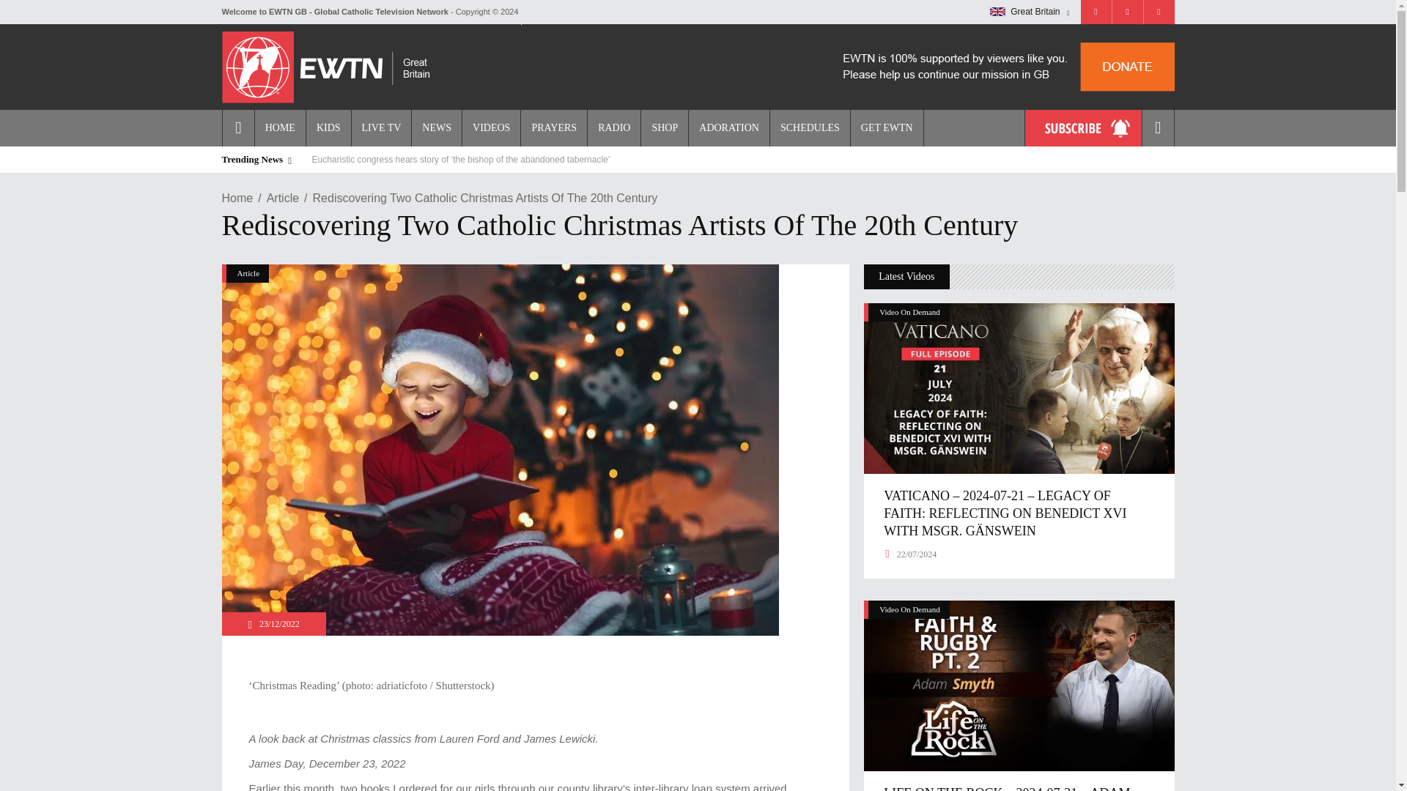  Describe the element at coordinates (728, 127) in the screenshot. I see `ADORATION` at that location.